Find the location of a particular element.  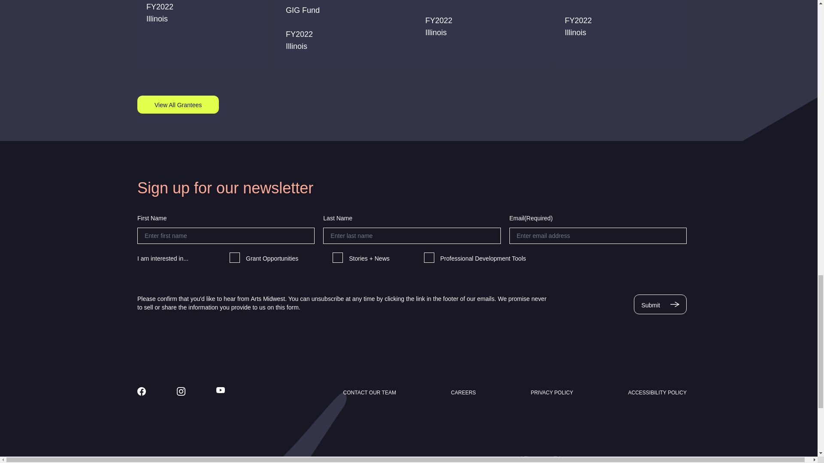

Follow us on Instagram is located at coordinates (181, 391).